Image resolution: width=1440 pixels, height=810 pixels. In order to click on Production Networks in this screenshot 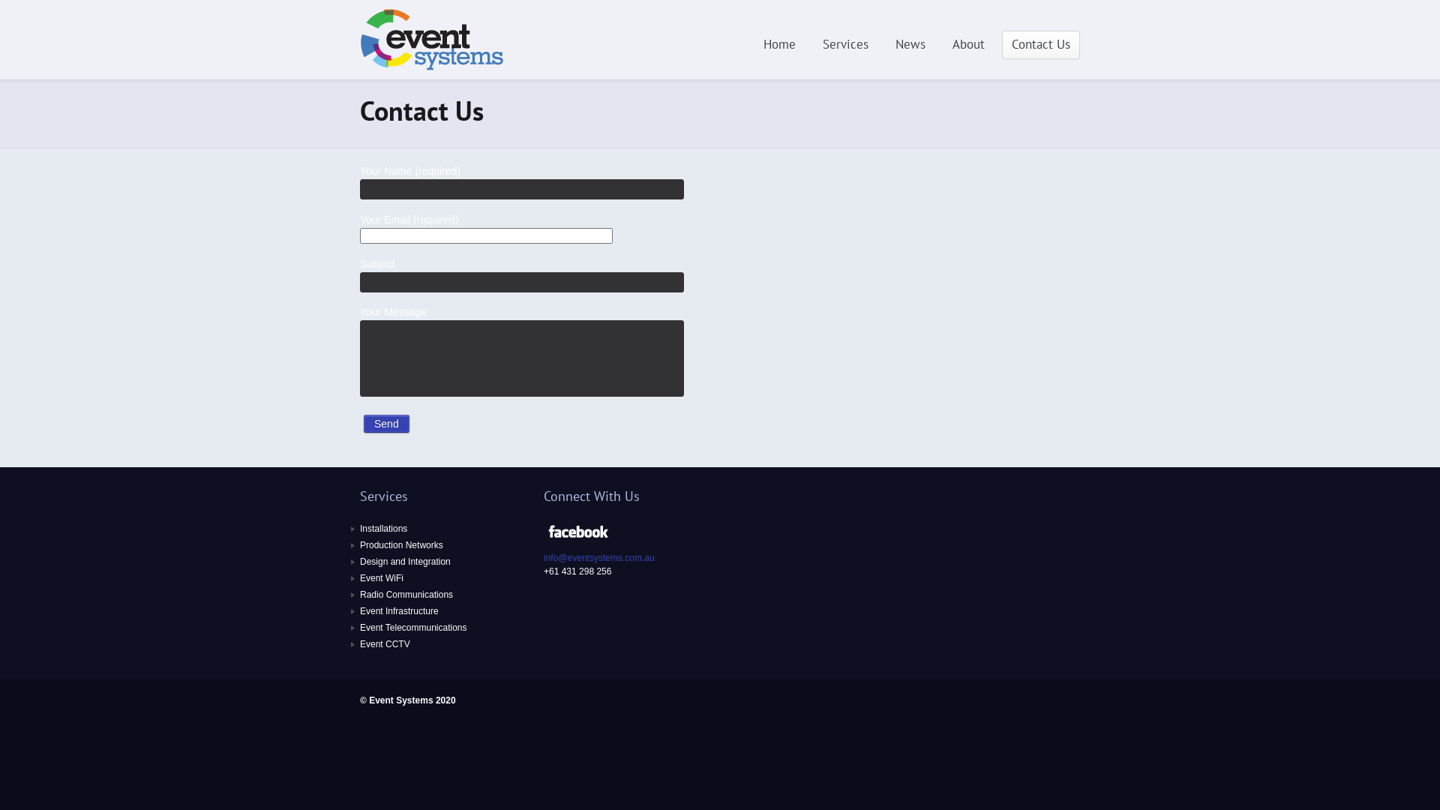, I will do `click(402, 545)`.